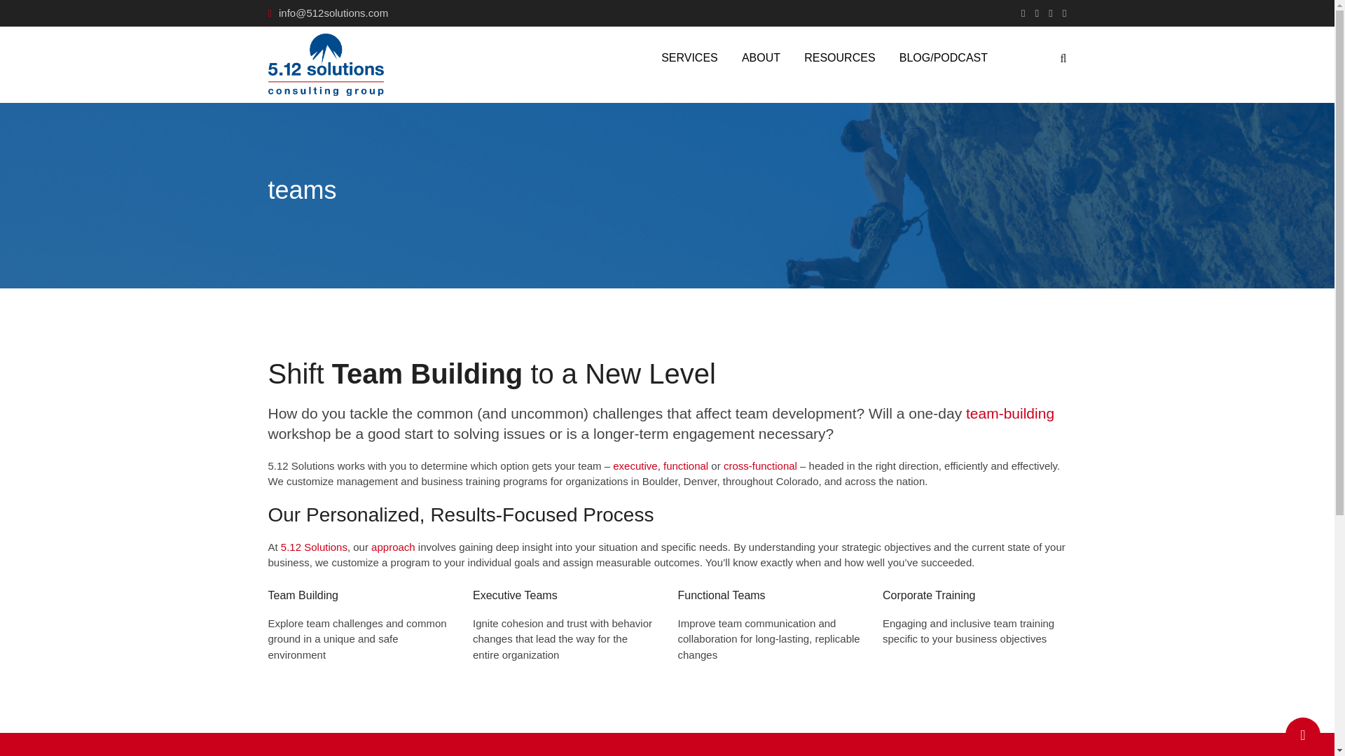 The height and width of the screenshot is (756, 1345). I want to click on ABOUT, so click(761, 57).